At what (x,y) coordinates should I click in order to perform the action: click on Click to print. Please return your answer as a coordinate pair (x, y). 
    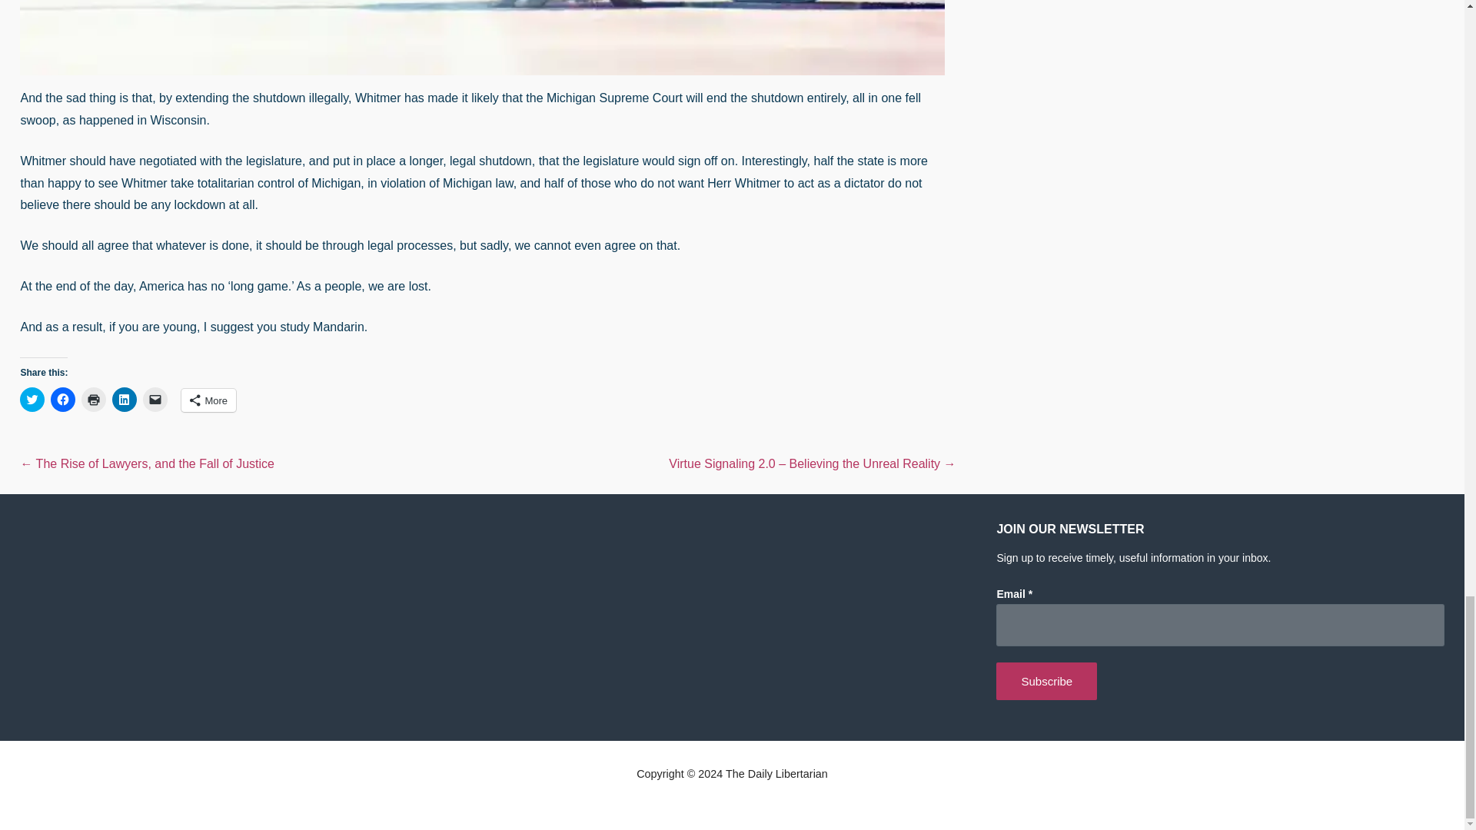
    Looking at the image, I should click on (94, 400).